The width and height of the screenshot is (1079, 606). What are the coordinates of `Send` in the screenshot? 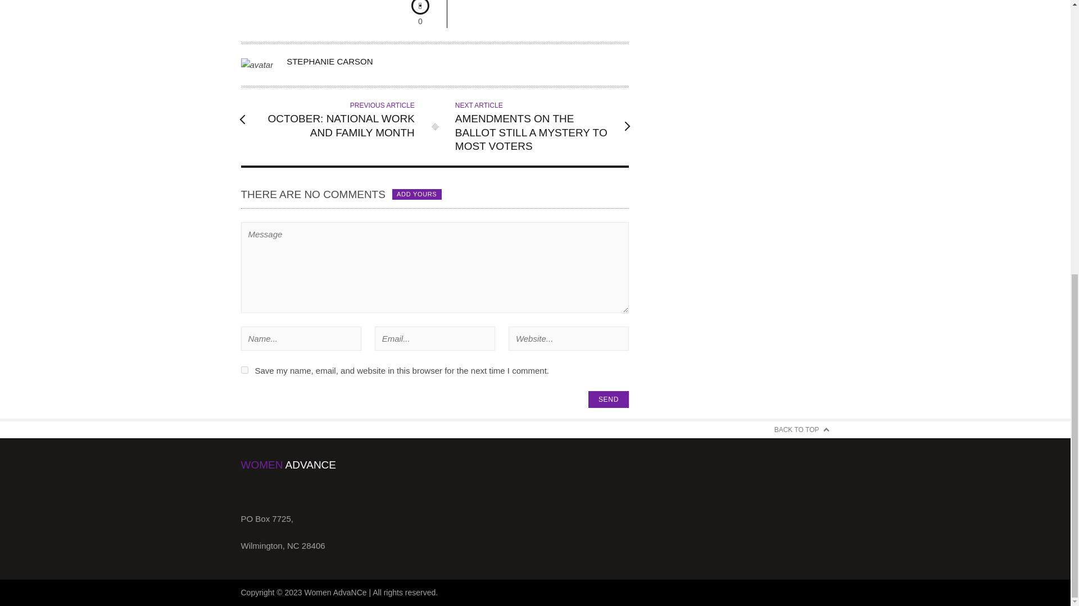 It's located at (608, 399).